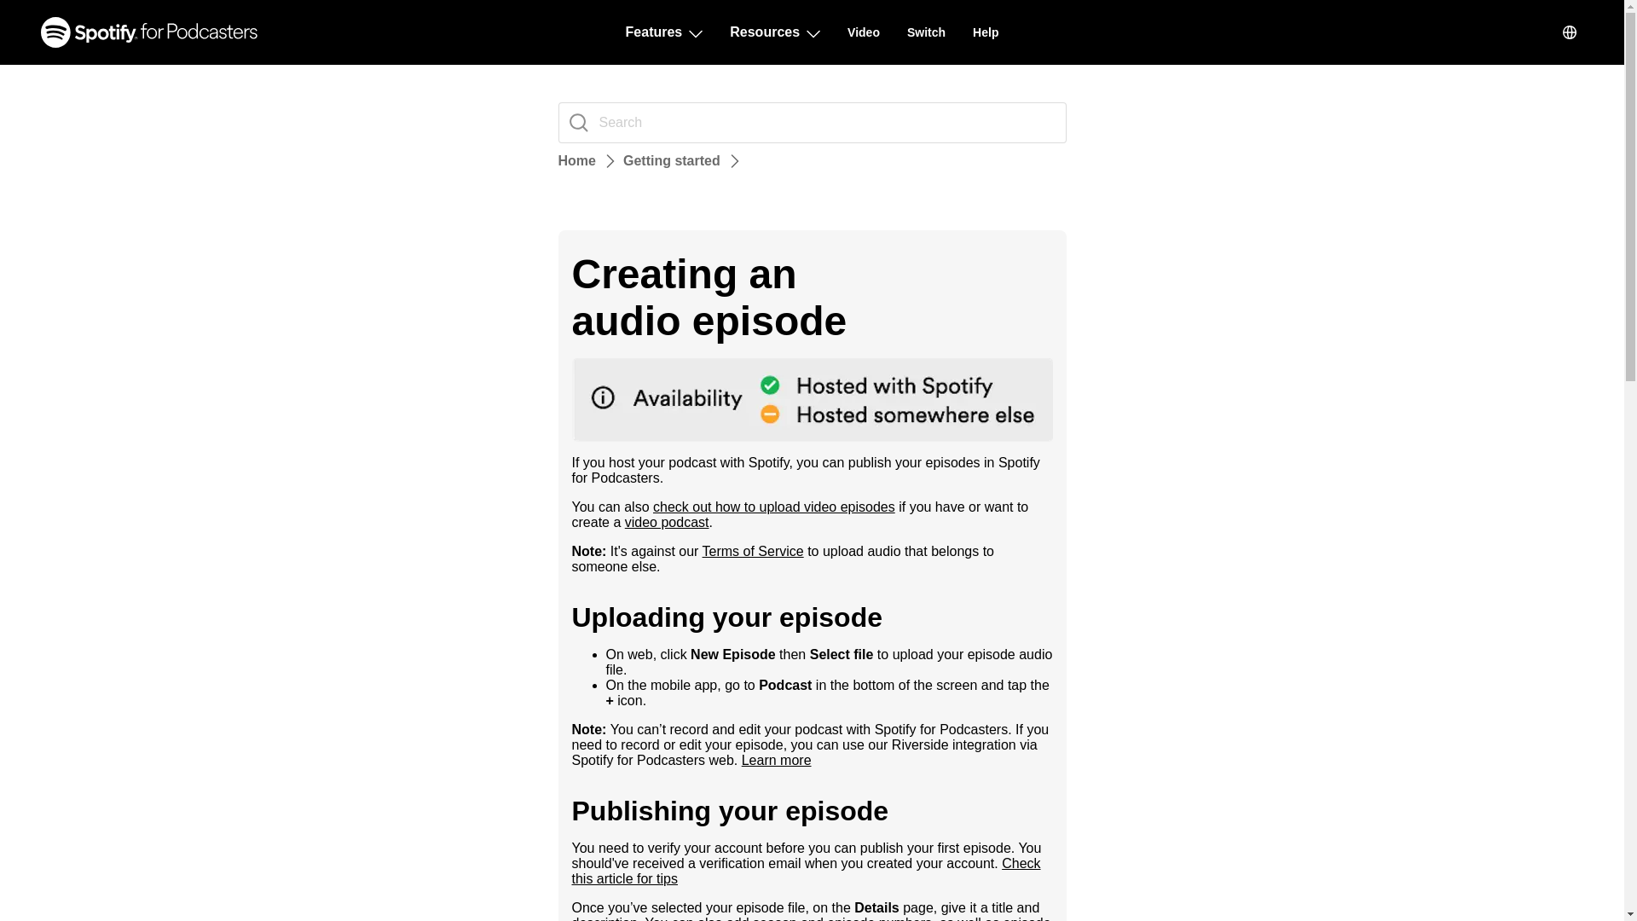  What do you see at coordinates (576, 160) in the screenshot?
I see `Home` at bounding box center [576, 160].